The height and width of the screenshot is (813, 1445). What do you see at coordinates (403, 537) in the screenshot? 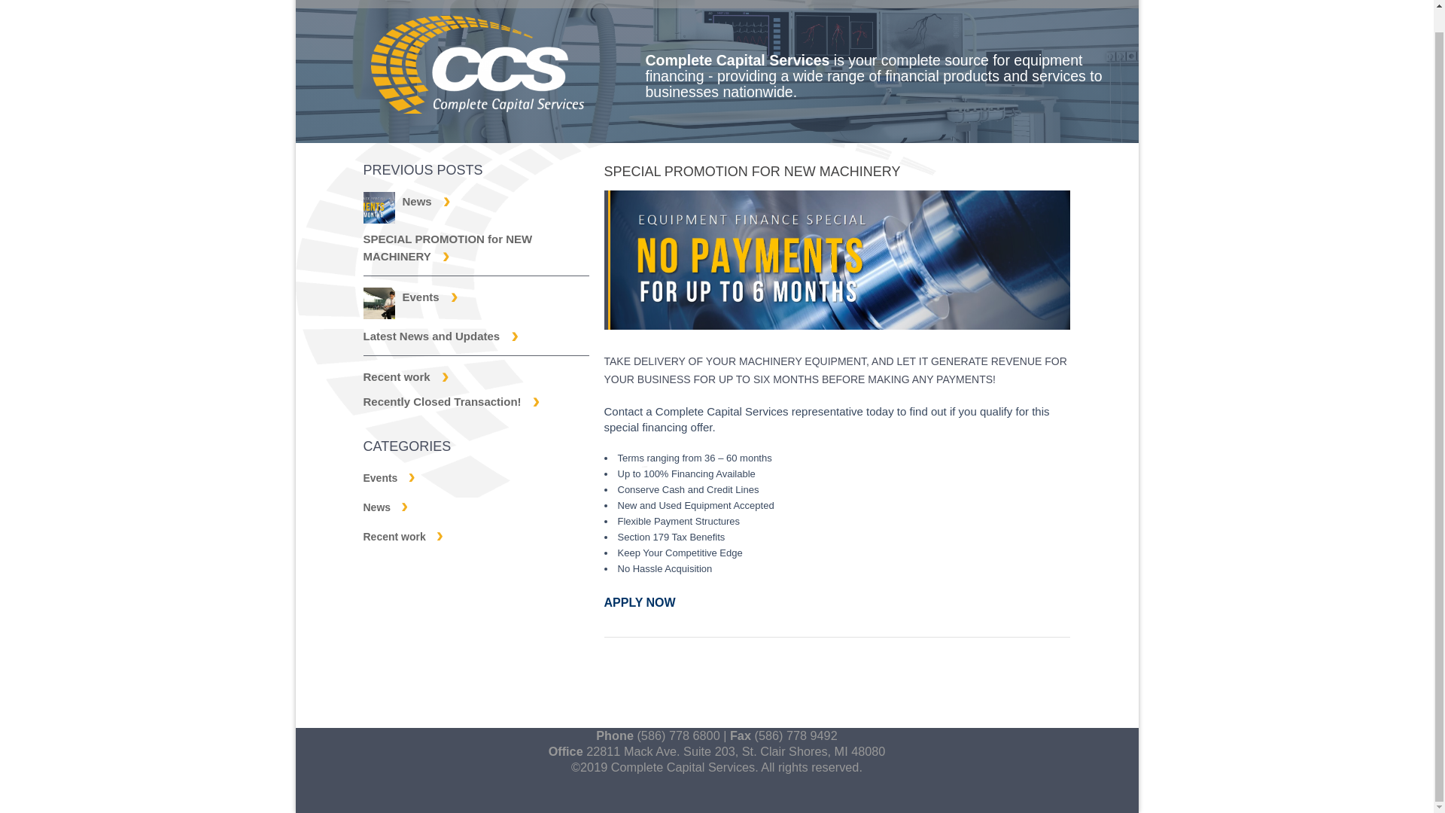
I see `Recent work` at bounding box center [403, 537].